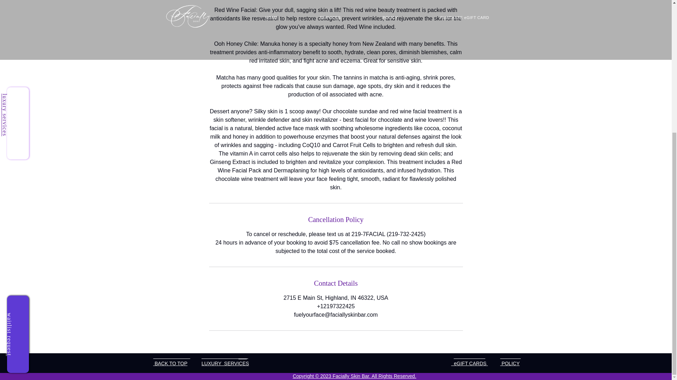 The height and width of the screenshot is (380, 677). What do you see at coordinates (171, 363) in the screenshot?
I see `BACK TO TOP` at bounding box center [171, 363].